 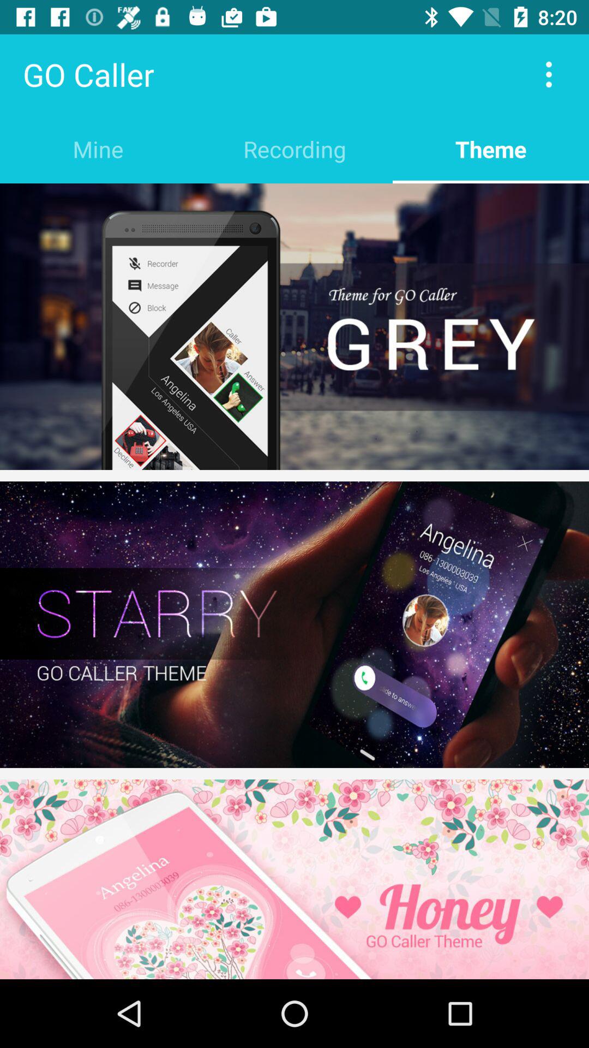 I want to click on turn off icon below the go caller item, so click(x=98, y=148).